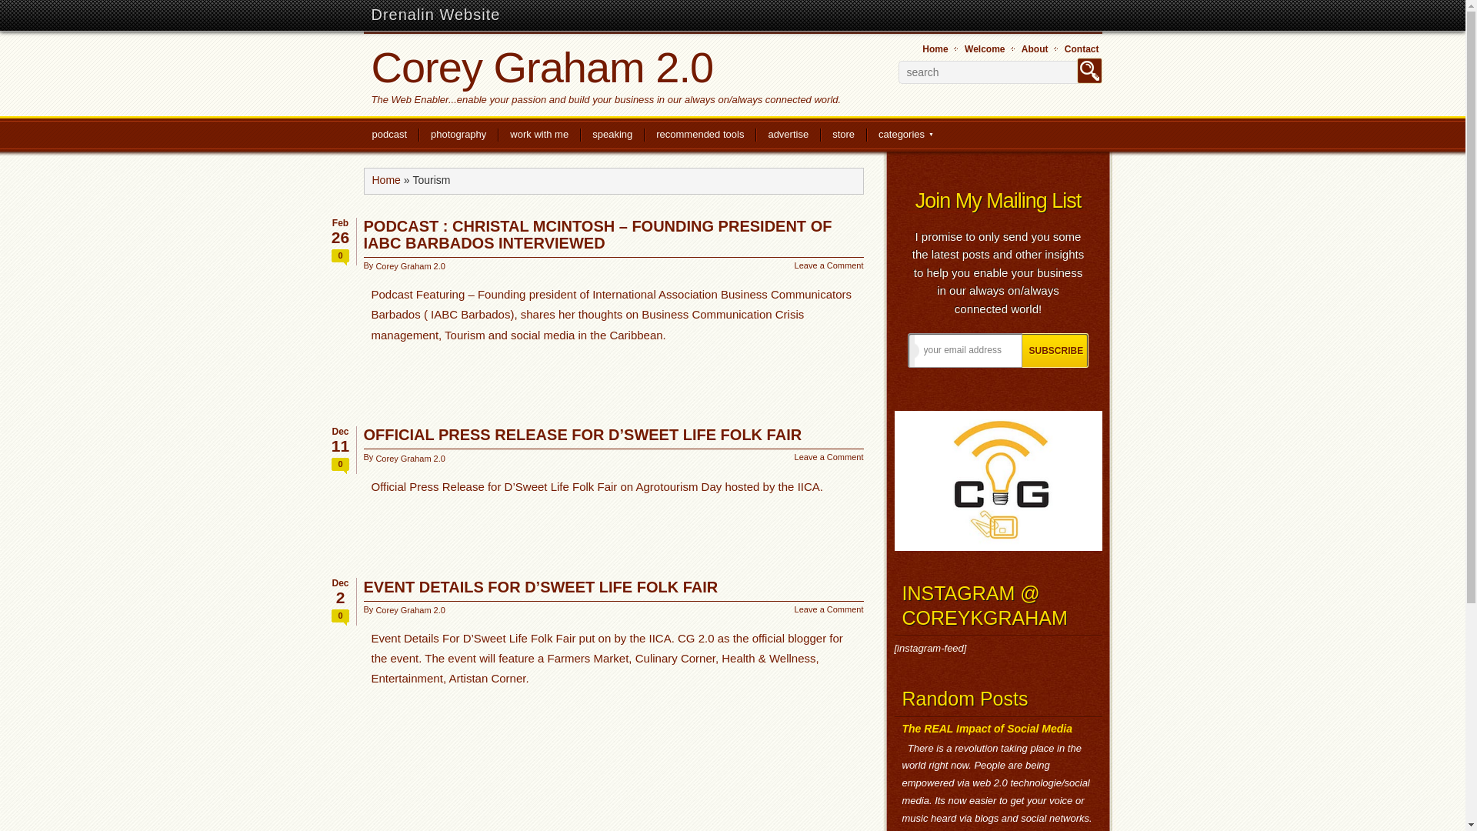 Image resolution: width=1477 pixels, height=831 pixels. Describe the element at coordinates (829, 457) in the screenshot. I see `Leave a Comment` at that location.